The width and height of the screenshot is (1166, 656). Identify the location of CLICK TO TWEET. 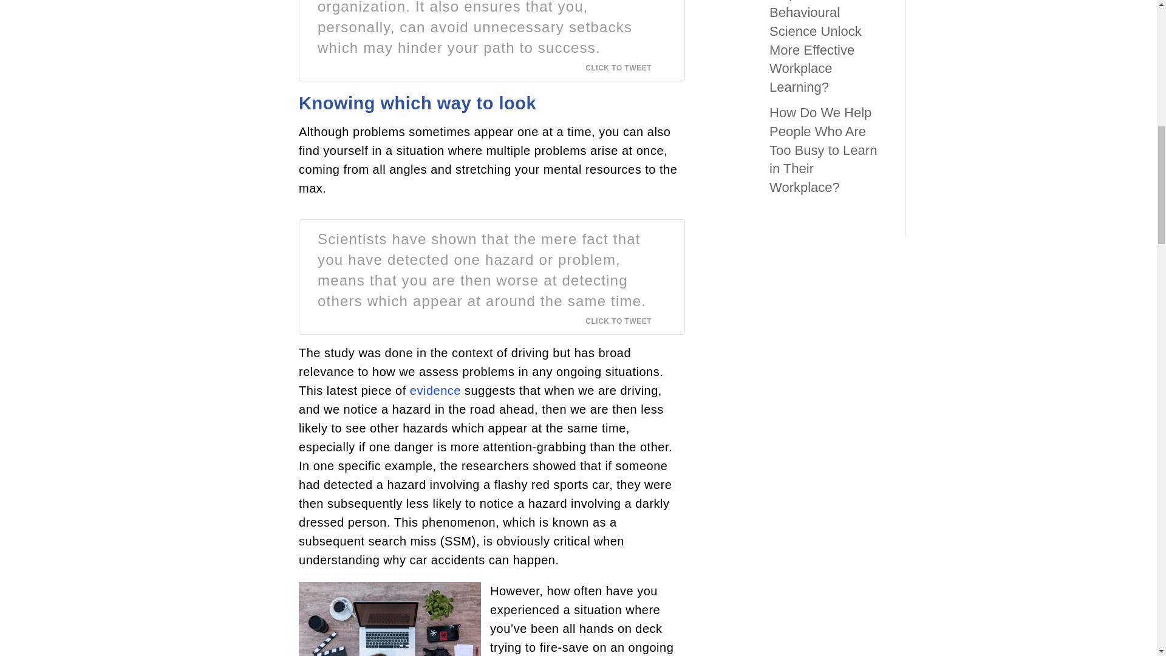
(626, 321).